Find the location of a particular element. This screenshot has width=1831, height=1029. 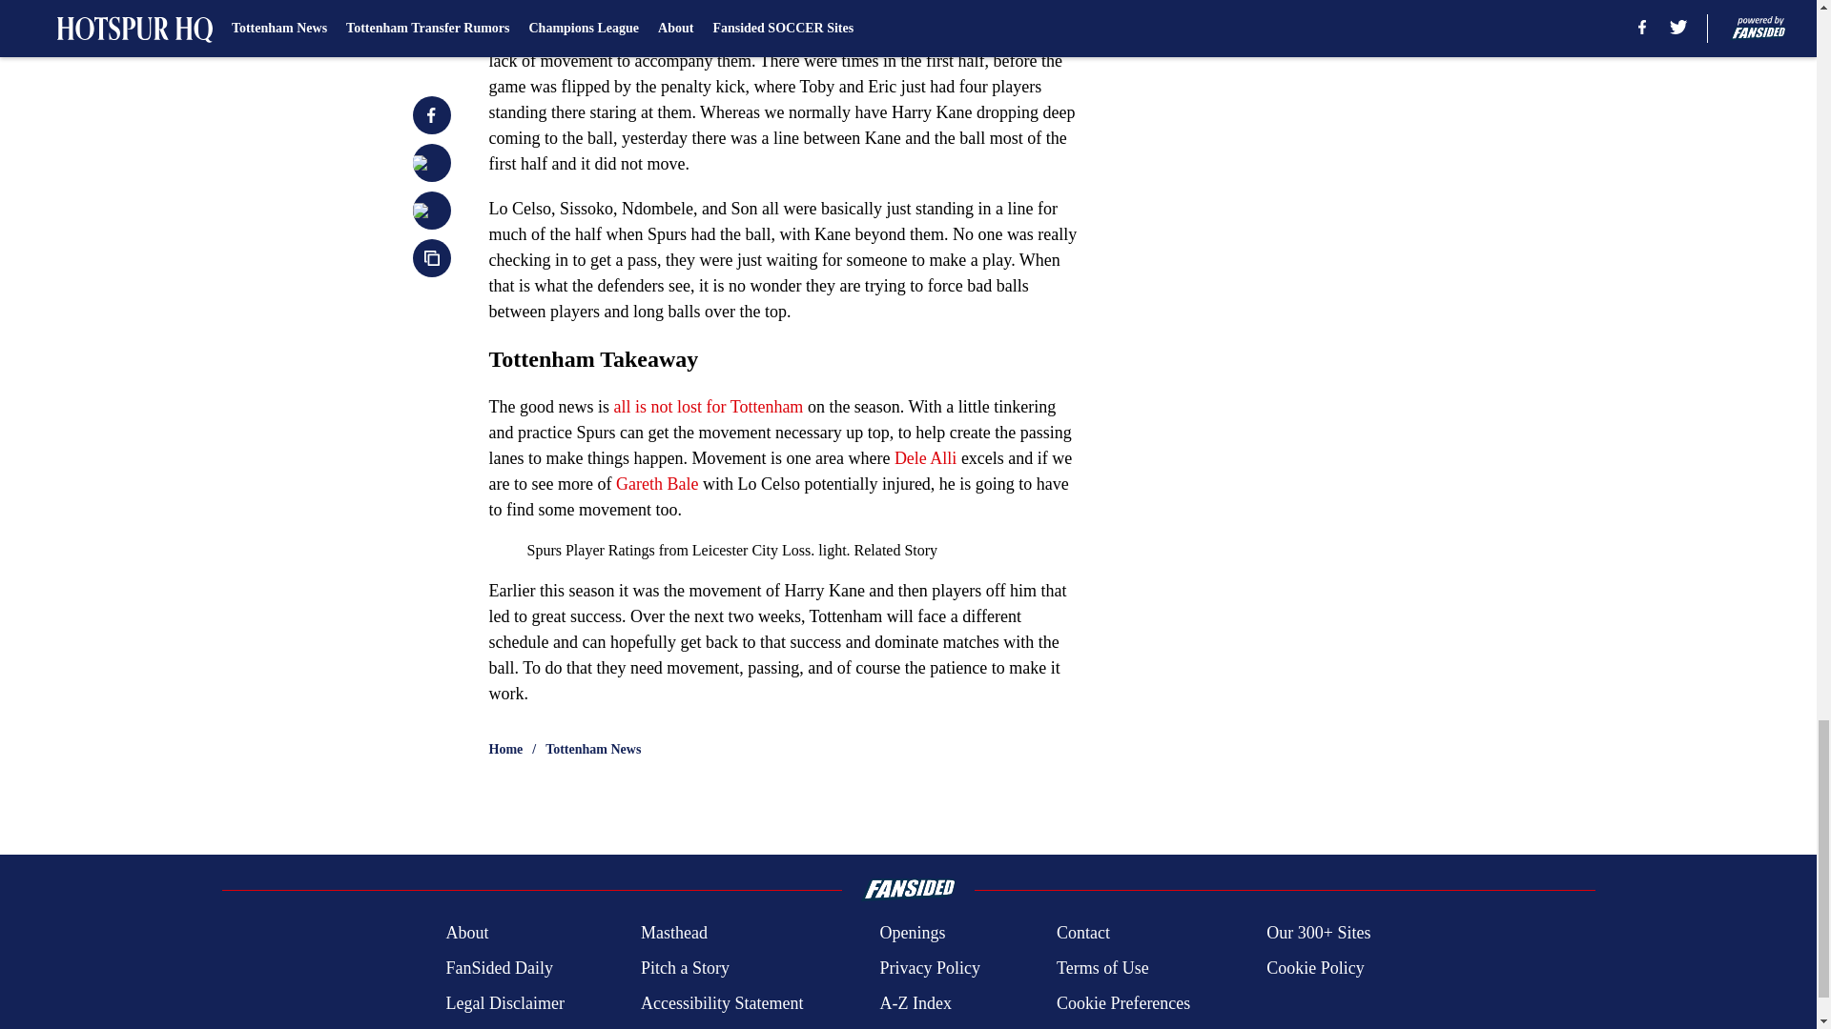

Openings is located at coordinates (912, 932).